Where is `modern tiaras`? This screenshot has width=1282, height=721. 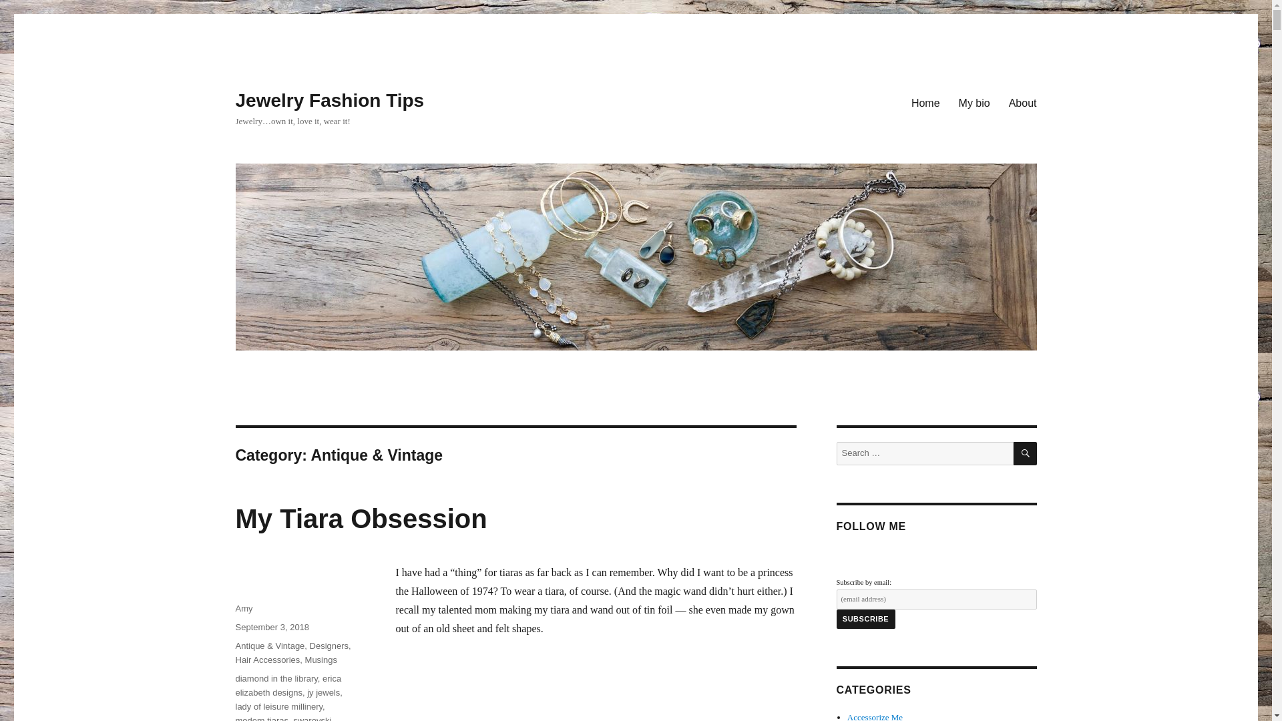
modern tiaras is located at coordinates (260, 718).